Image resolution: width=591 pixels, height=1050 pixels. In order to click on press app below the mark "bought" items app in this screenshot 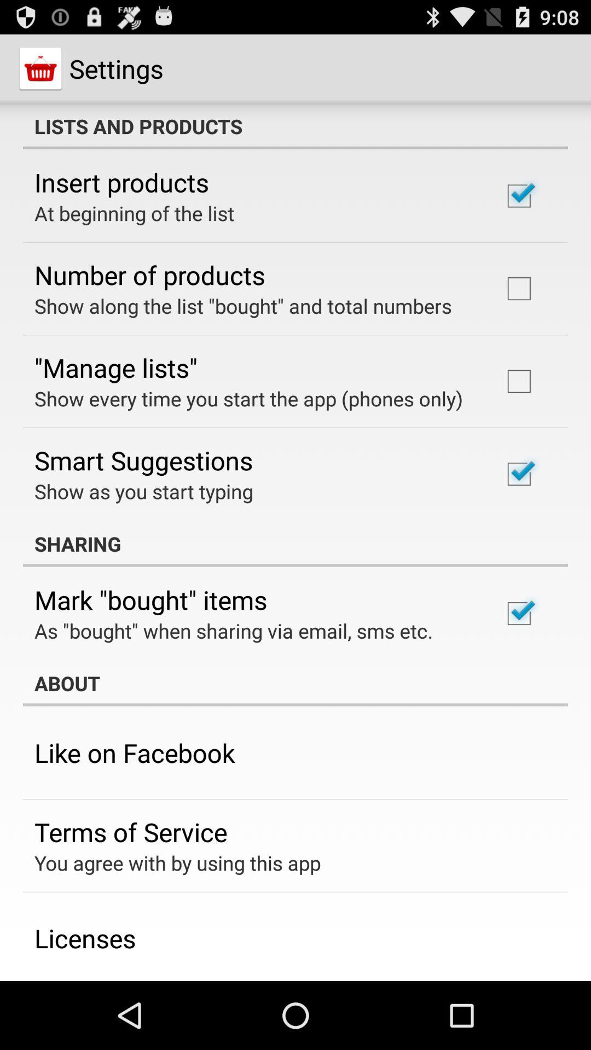, I will do `click(234, 631)`.